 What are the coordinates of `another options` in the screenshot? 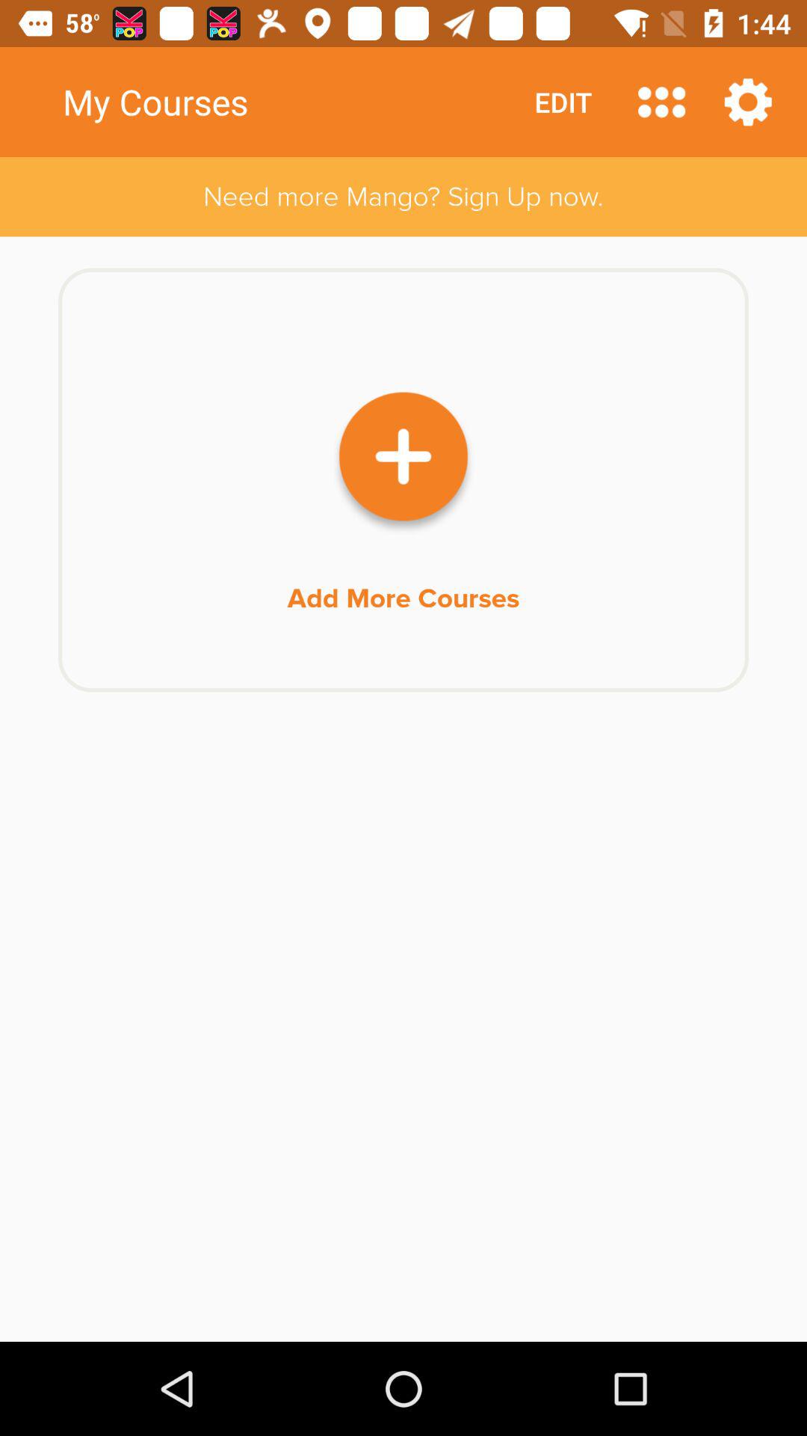 It's located at (662, 102).